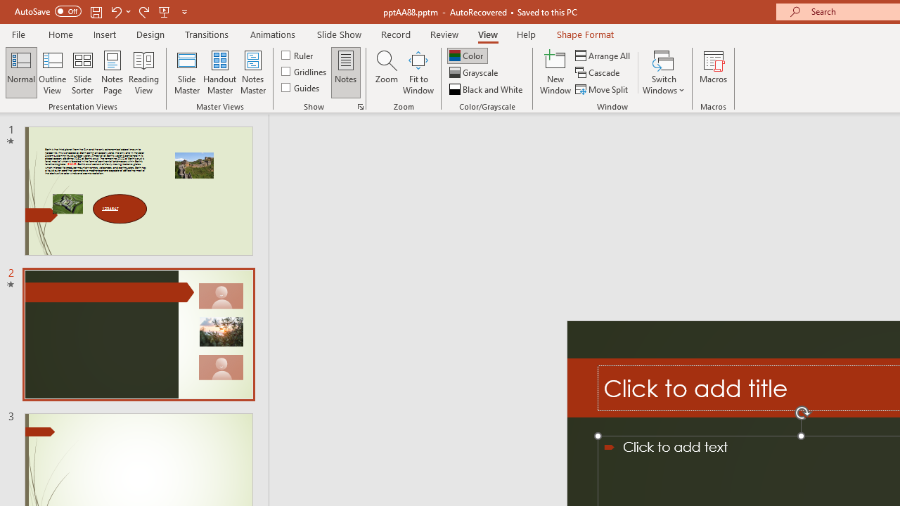  What do you see at coordinates (664, 72) in the screenshot?
I see `Switch Windows` at bounding box center [664, 72].